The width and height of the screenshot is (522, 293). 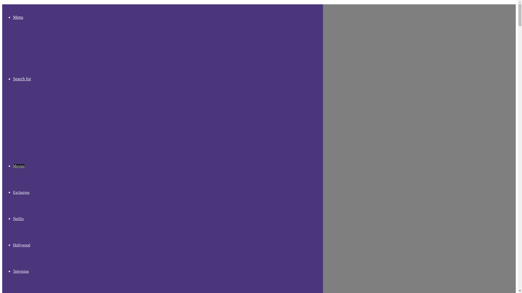 I want to click on Television, so click(x=21, y=271).